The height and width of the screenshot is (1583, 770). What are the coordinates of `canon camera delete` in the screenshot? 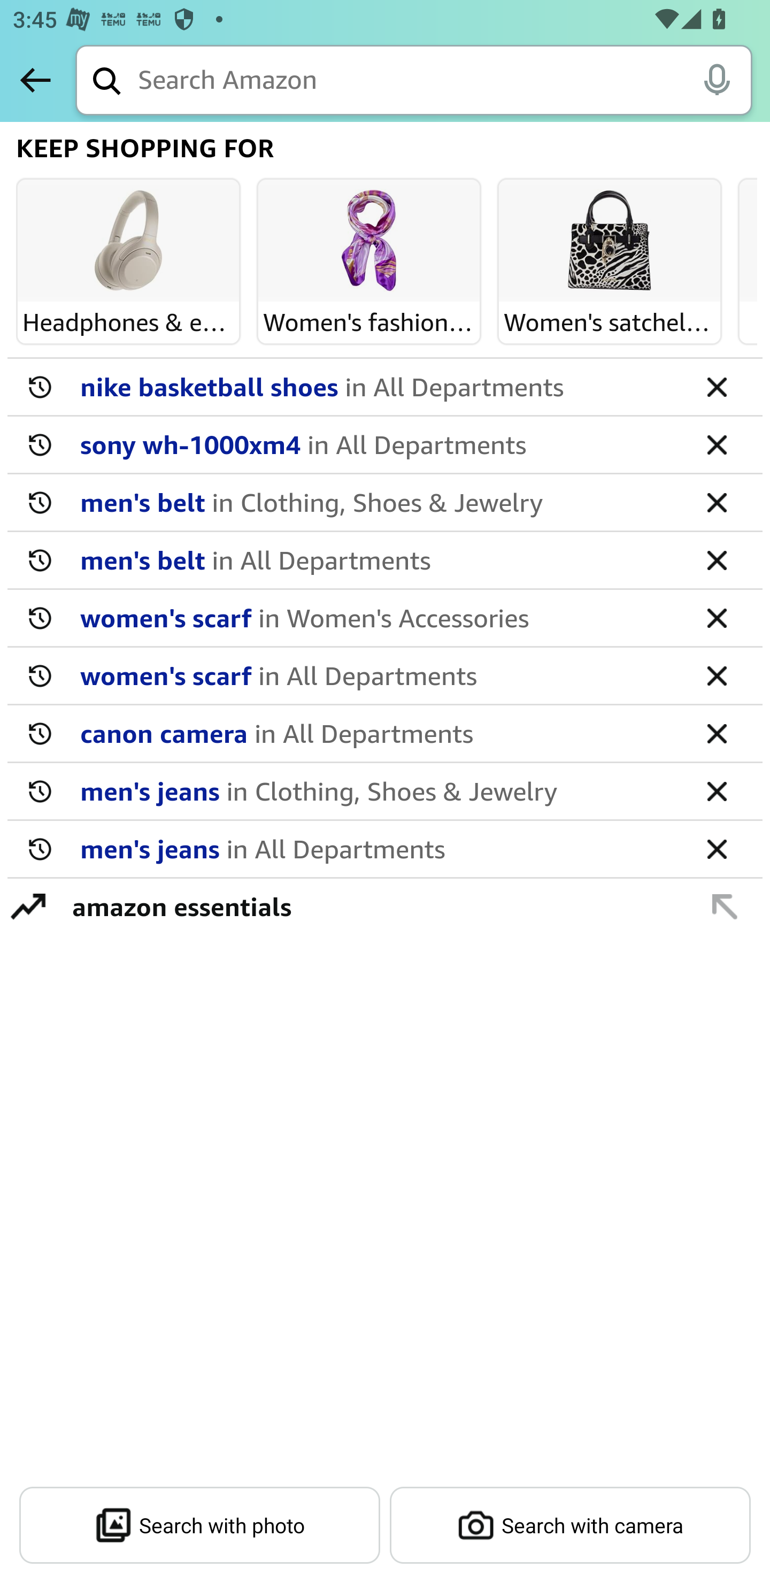 It's located at (385, 734).